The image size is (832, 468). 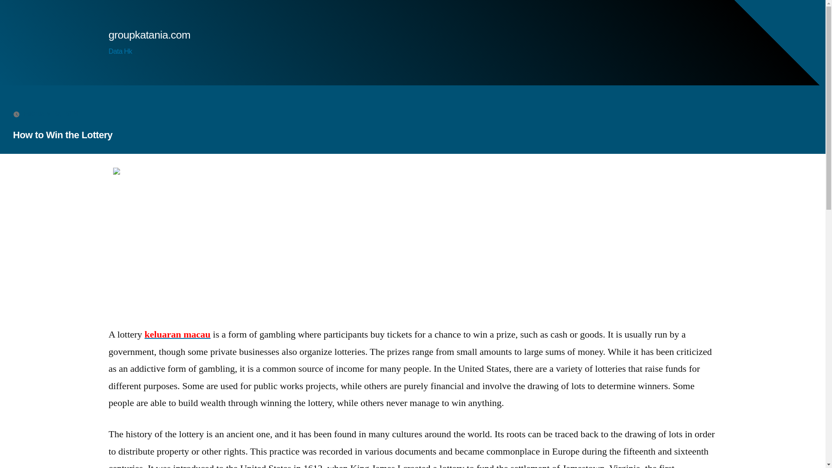 I want to click on keluaran macau, so click(x=178, y=335).